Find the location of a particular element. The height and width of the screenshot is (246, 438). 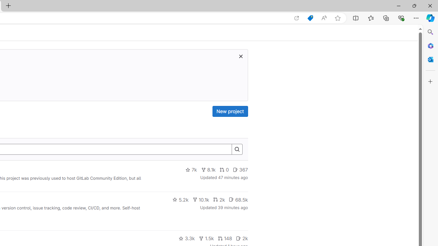

7k is located at coordinates (191, 170).